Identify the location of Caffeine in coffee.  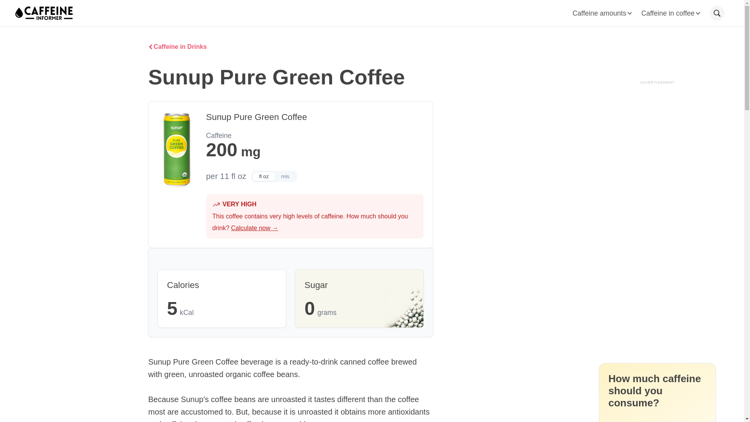
(670, 13).